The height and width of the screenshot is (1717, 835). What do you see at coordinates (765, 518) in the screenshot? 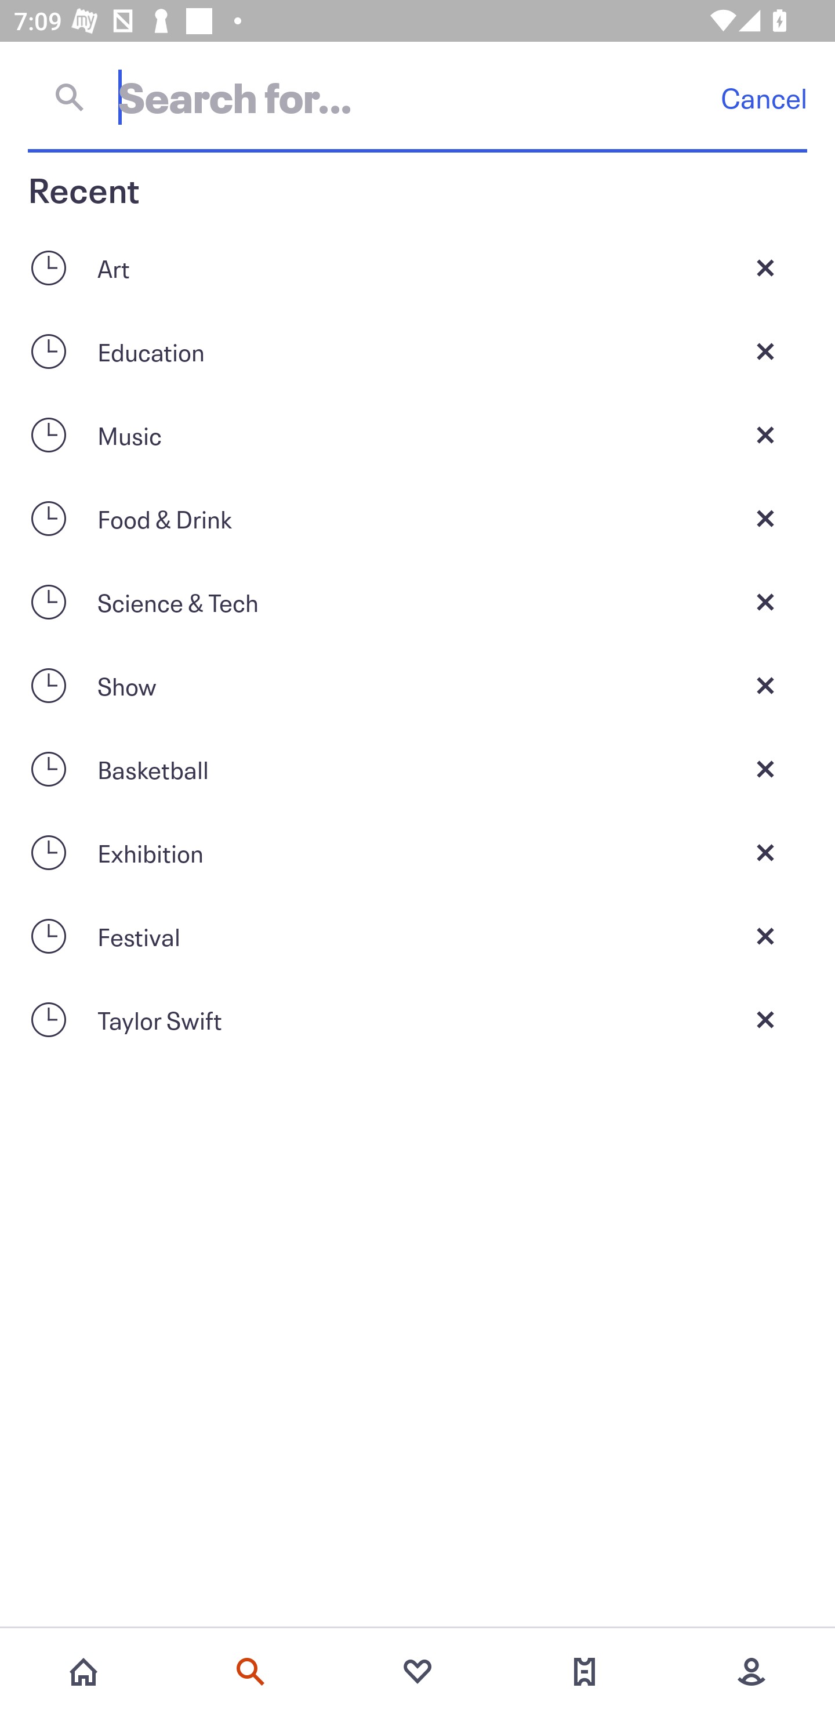
I see `Close current screen` at bounding box center [765, 518].